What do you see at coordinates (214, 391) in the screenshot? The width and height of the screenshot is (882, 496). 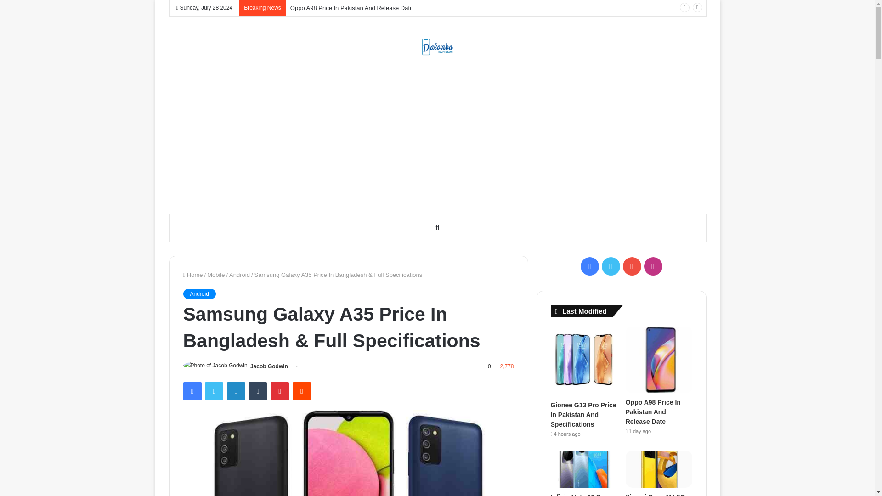 I see `Twitter` at bounding box center [214, 391].